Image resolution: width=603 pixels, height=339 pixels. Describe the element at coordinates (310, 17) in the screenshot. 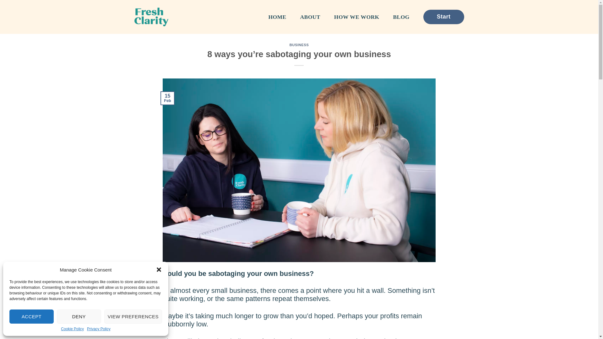

I see `ABOUT` at that location.